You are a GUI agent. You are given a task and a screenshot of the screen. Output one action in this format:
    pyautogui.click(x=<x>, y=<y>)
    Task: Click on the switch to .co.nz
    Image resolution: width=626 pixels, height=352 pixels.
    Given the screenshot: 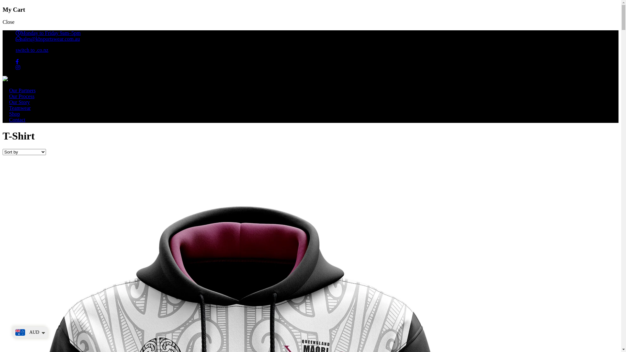 What is the action you would take?
    pyautogui.click(x=32, y=50)
    